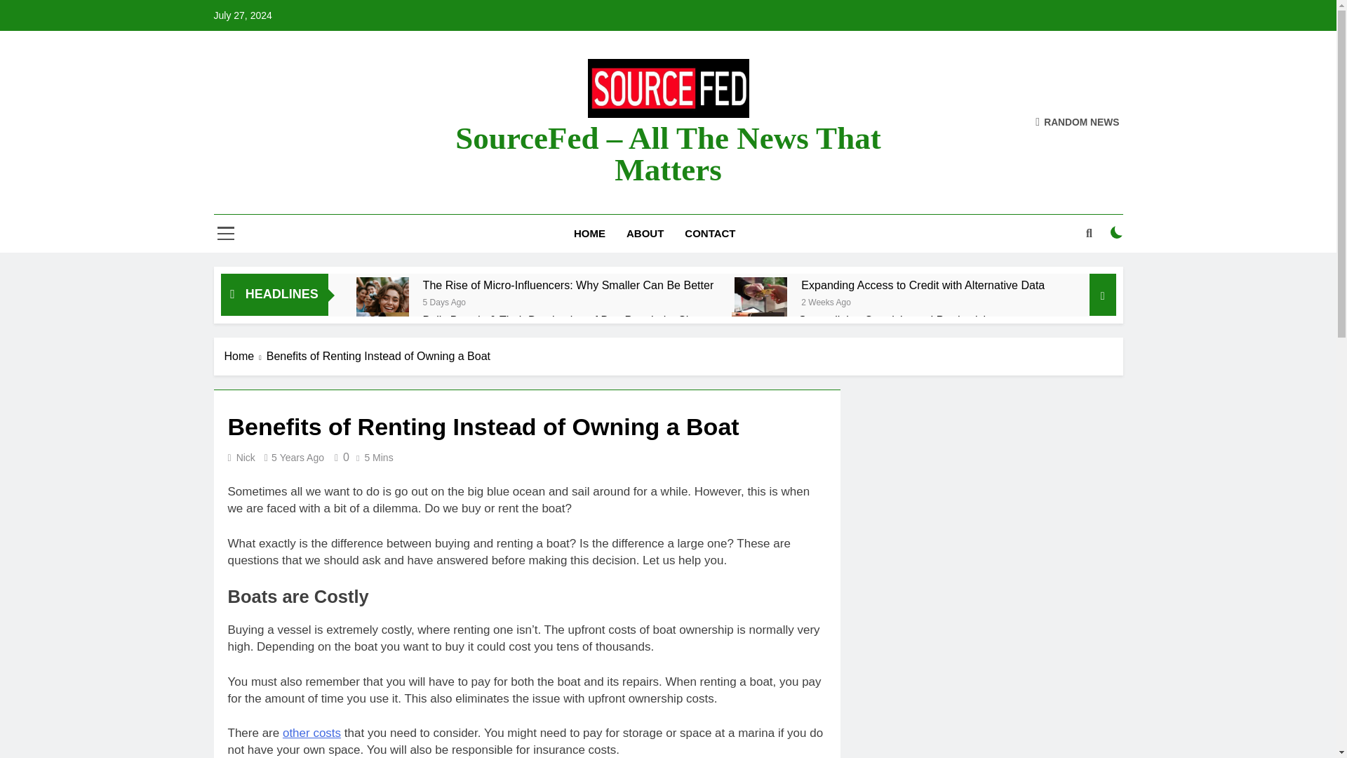 The width and height of the screenshot is (1347, 758). Describe the element at coordinates (568, 285) in the screenshot. I see `The Rise of Micro-Influencers: Why Smaller Can Be Better` at that location.